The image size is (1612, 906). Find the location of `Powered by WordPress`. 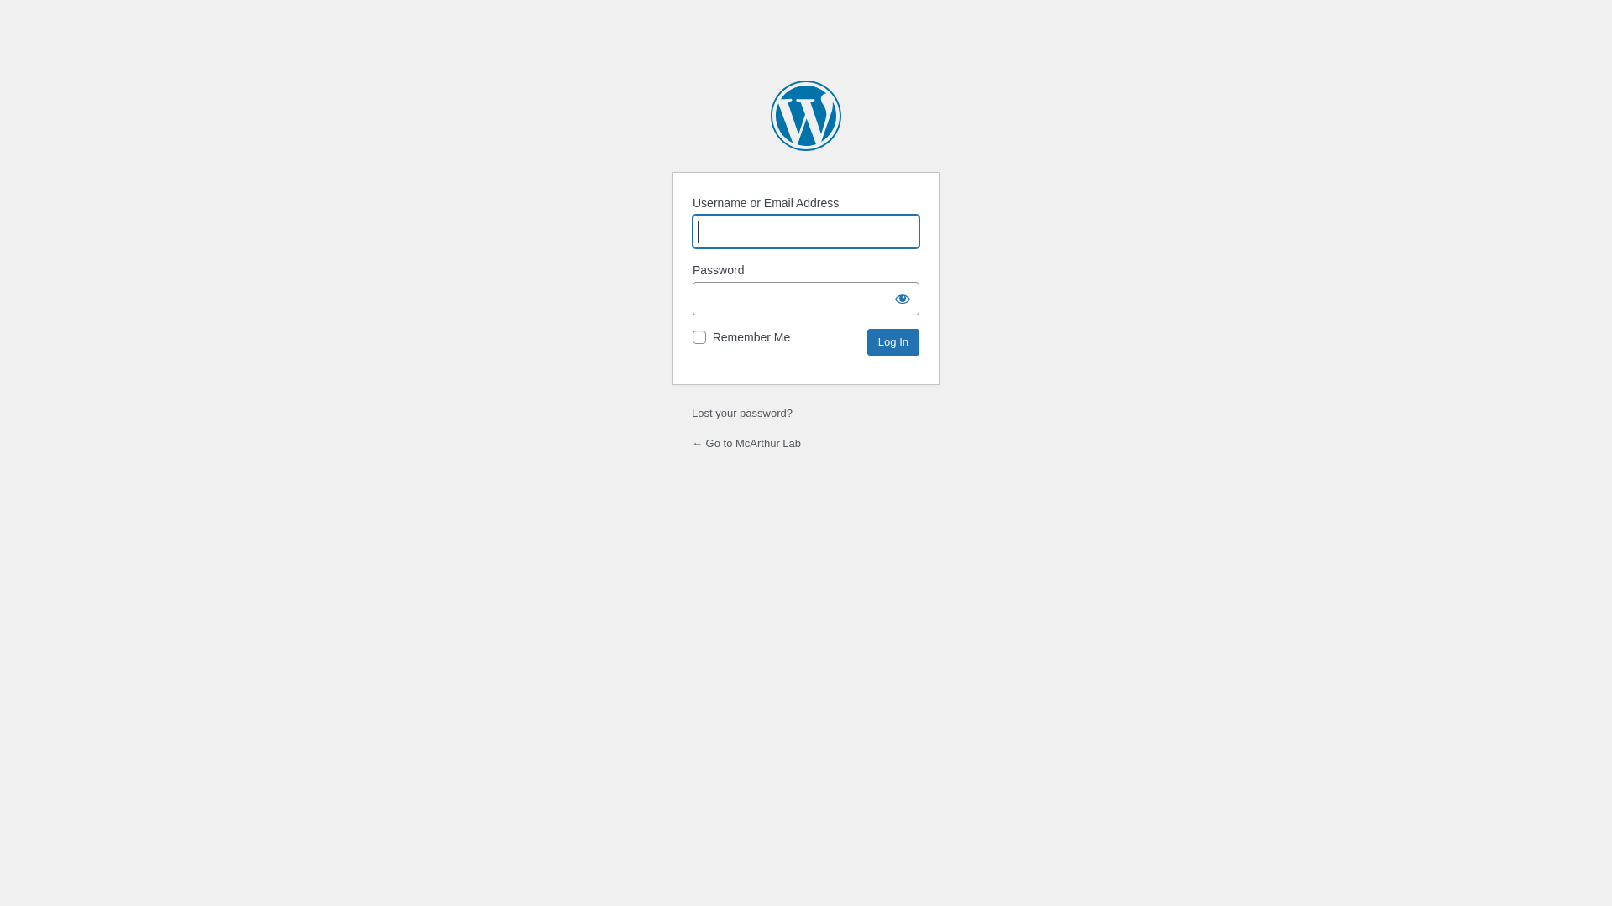

Powered by WordPress is located at coordinates (806, 116).